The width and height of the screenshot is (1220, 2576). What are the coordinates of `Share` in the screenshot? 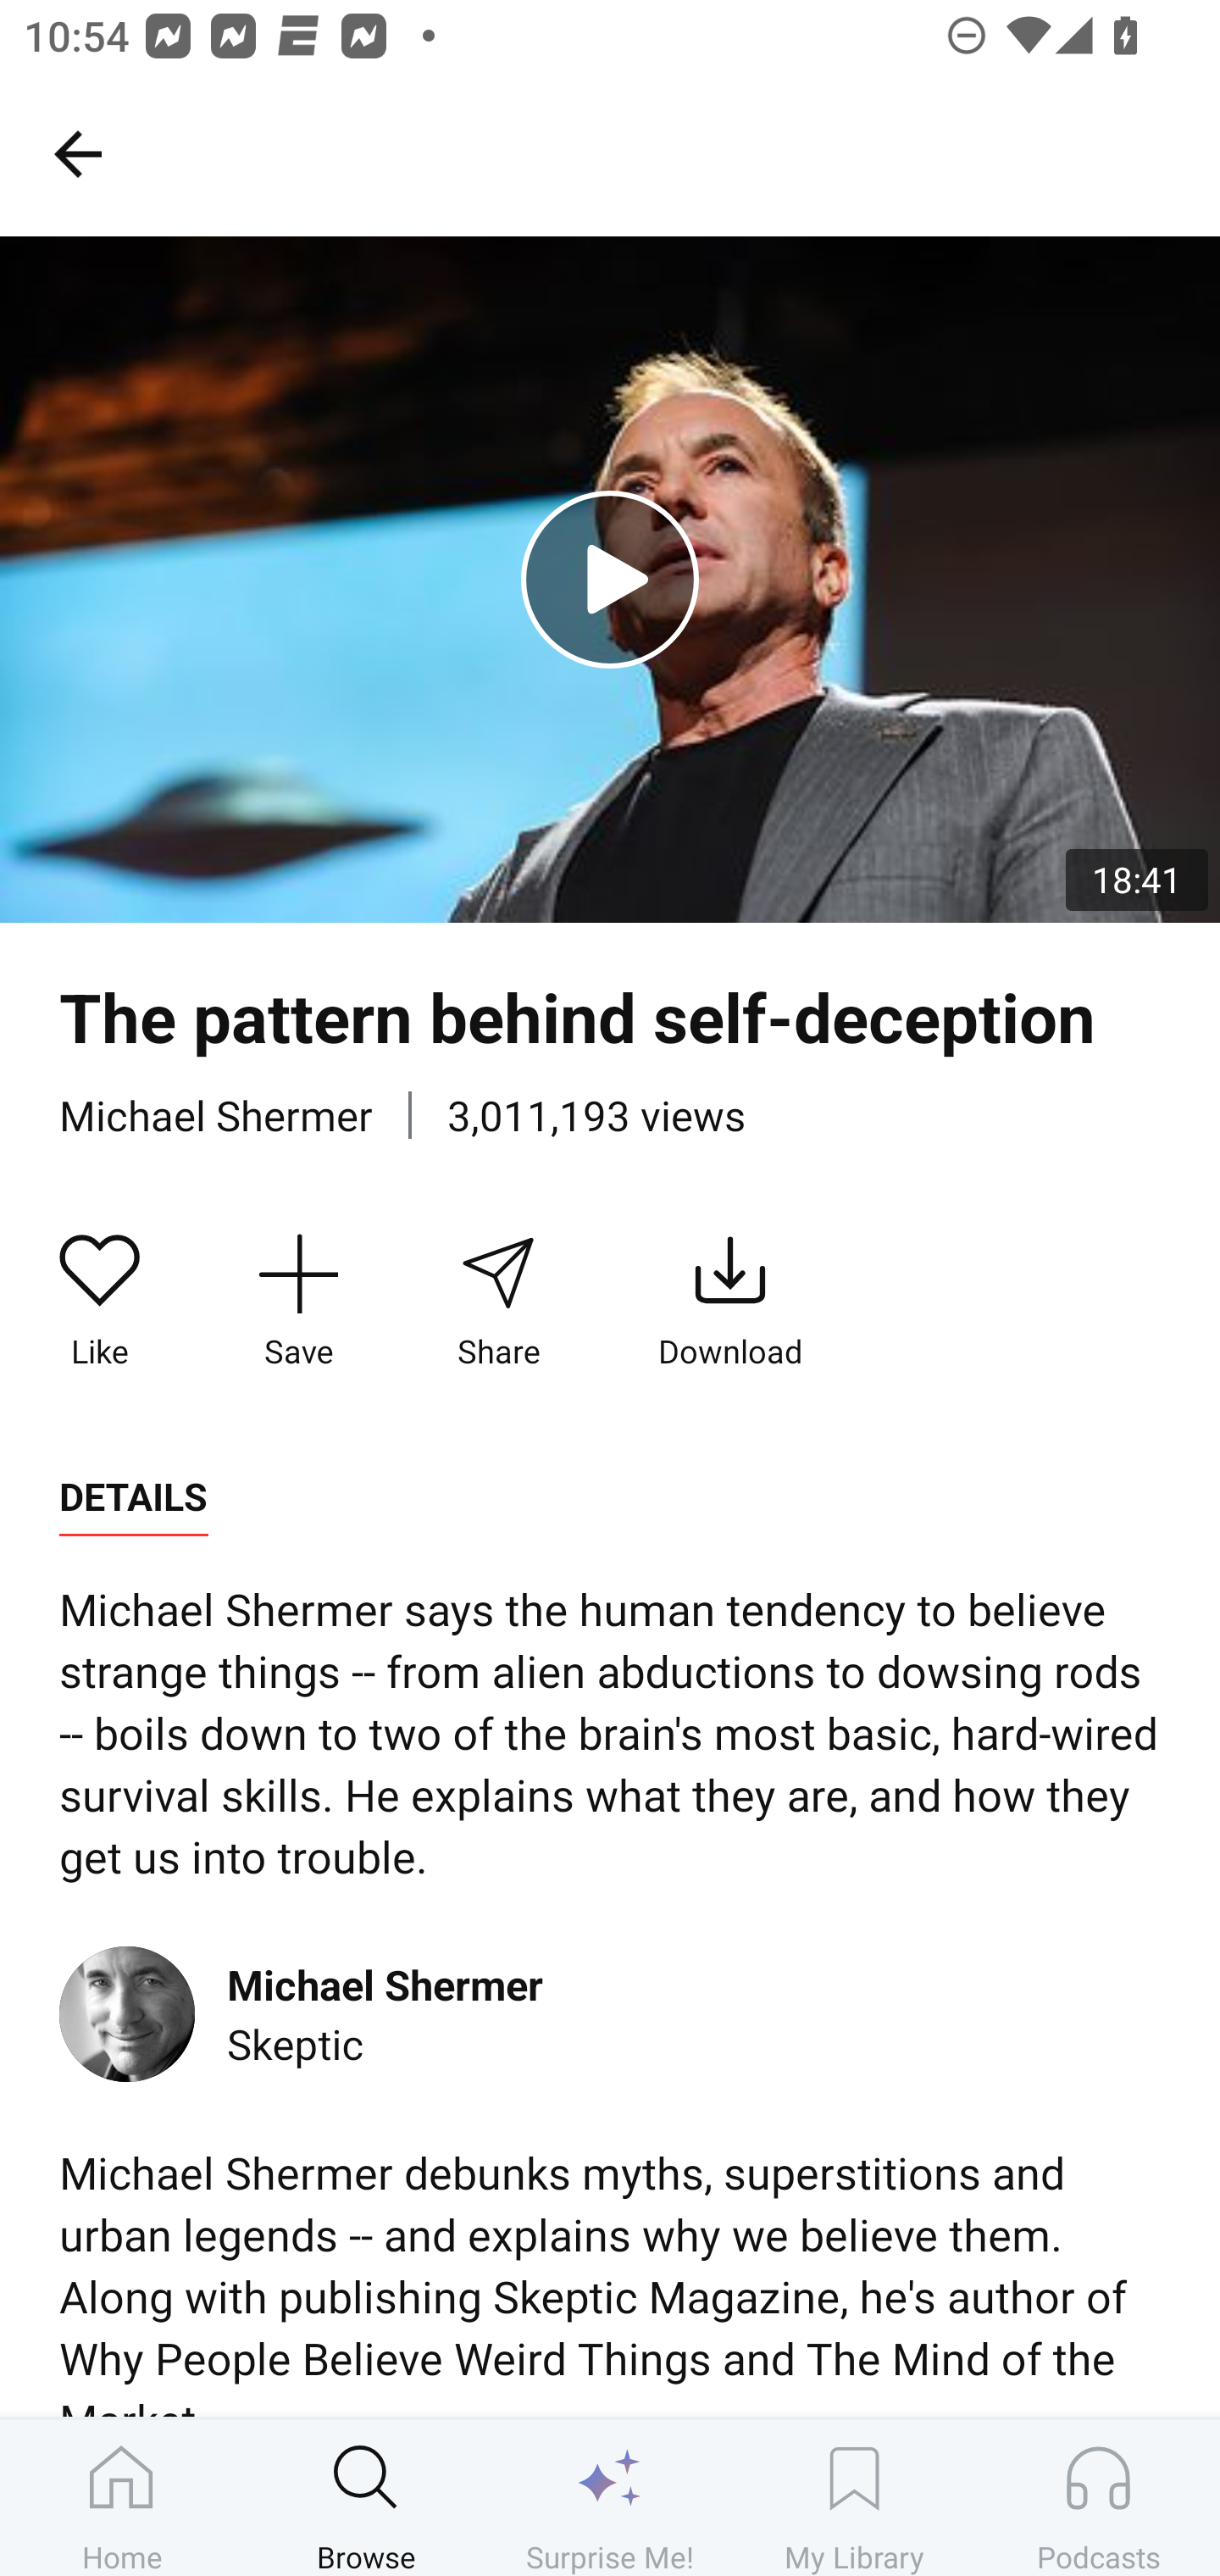 It's located at (497, 1303).